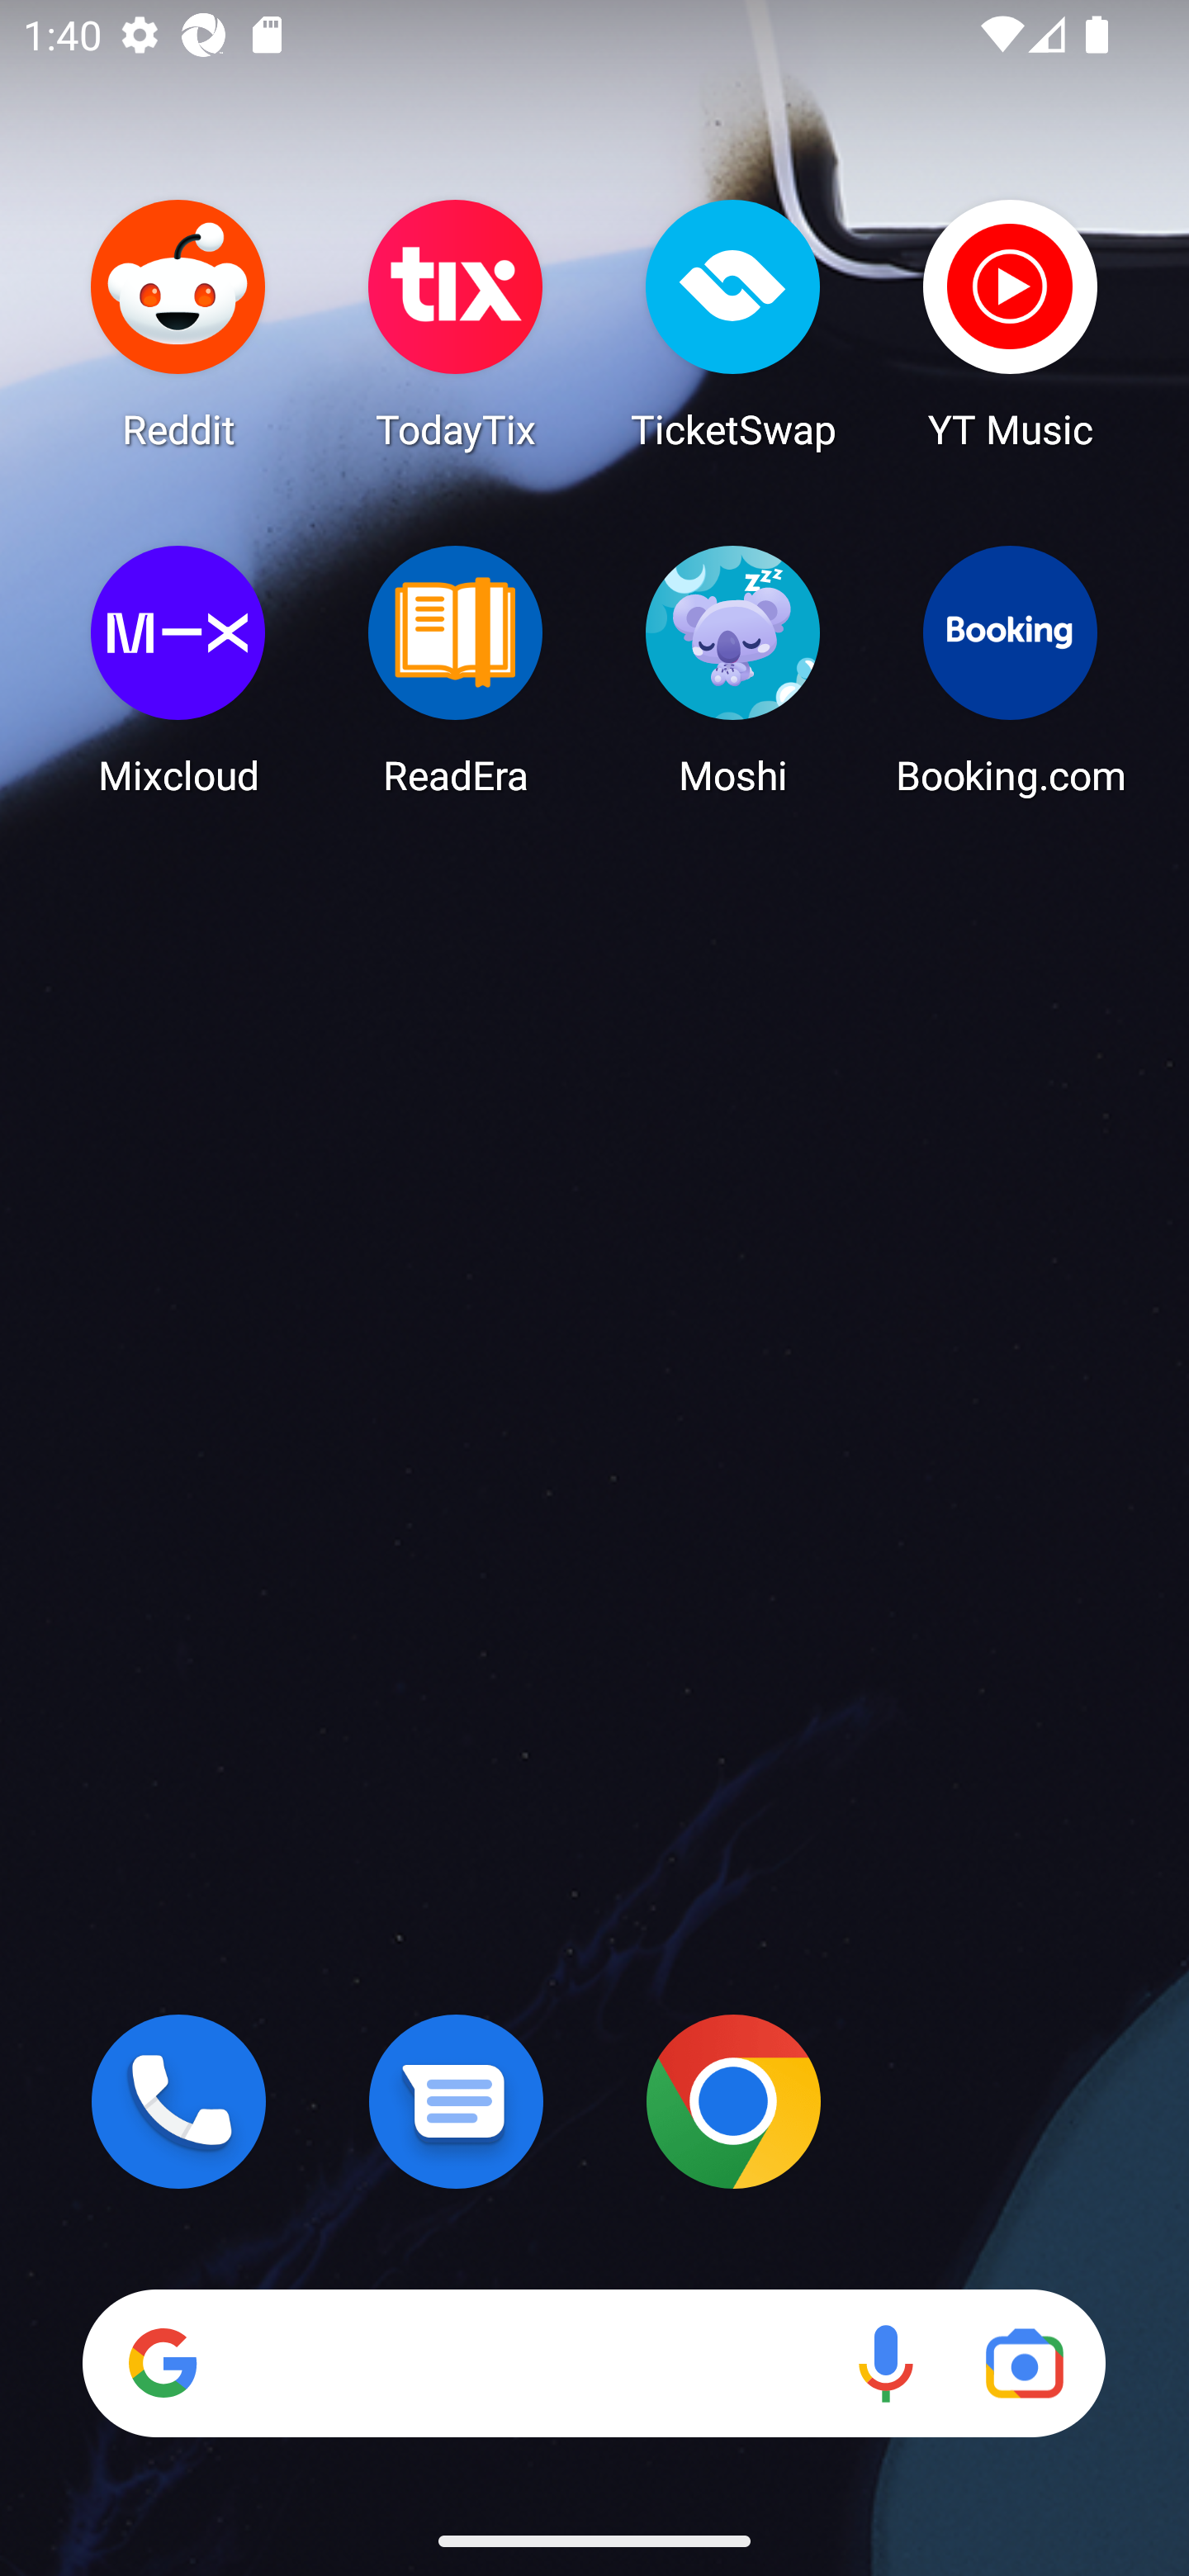 The width and height of the screenshot is (1189, 2576). I want to click on Booking.com, so click(1011, 670).